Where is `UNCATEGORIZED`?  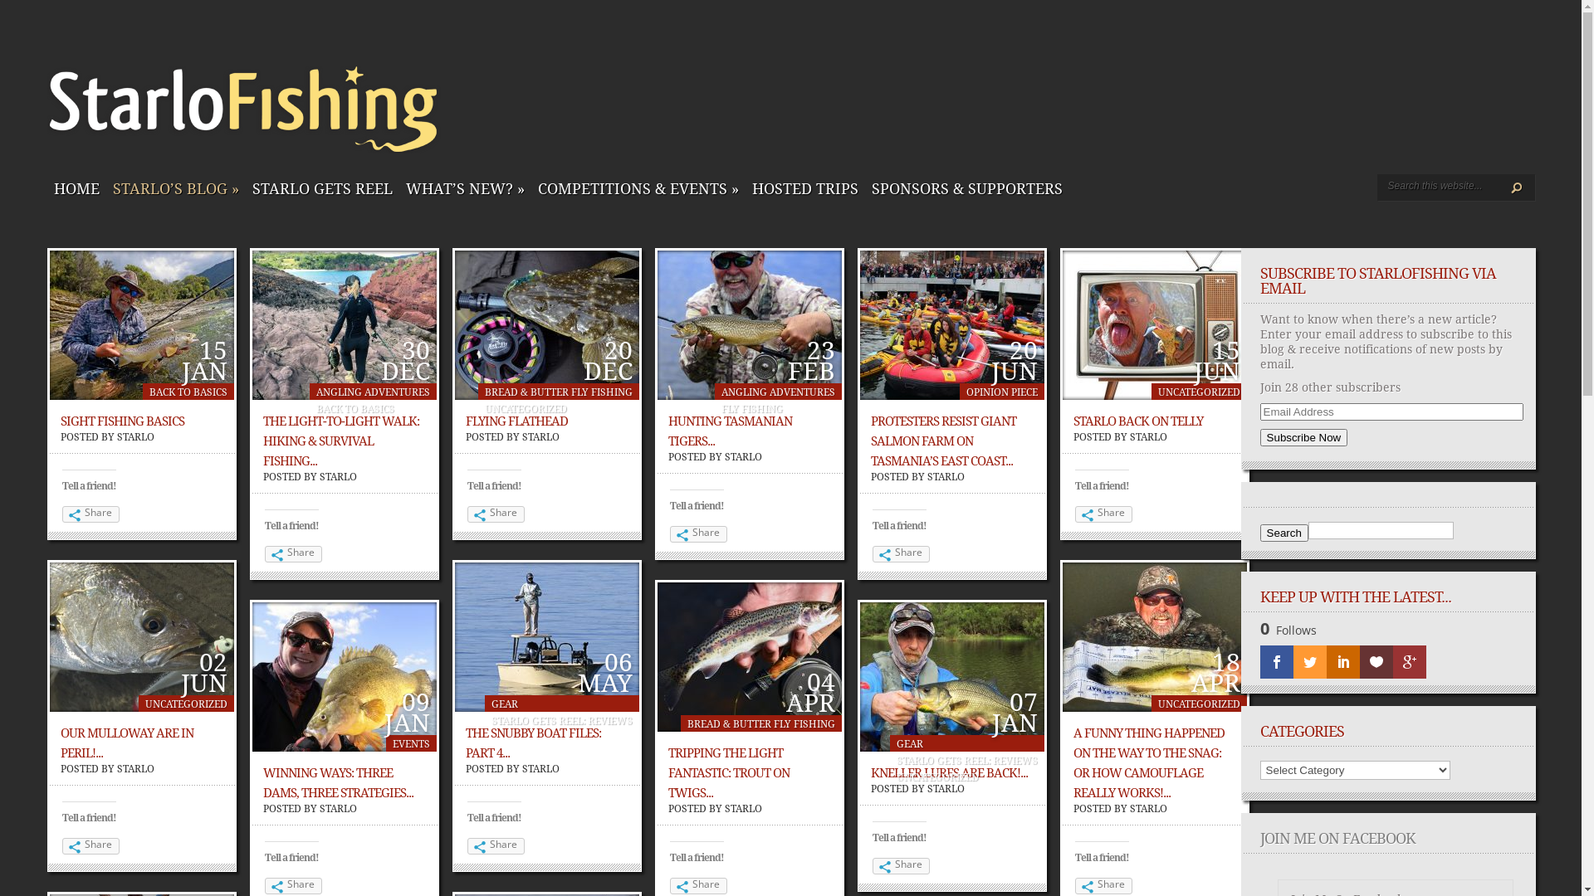 UNCATEGORIZED is located at coordinates (186, 704).